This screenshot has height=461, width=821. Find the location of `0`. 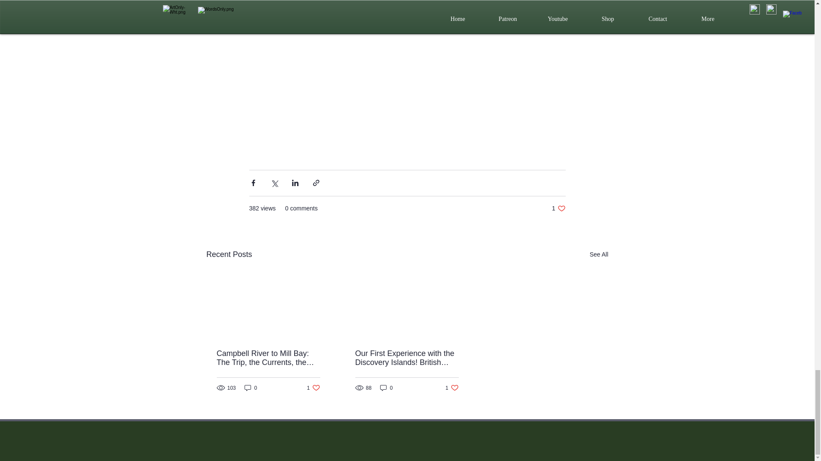

0 is located at coordinates (251, 388).